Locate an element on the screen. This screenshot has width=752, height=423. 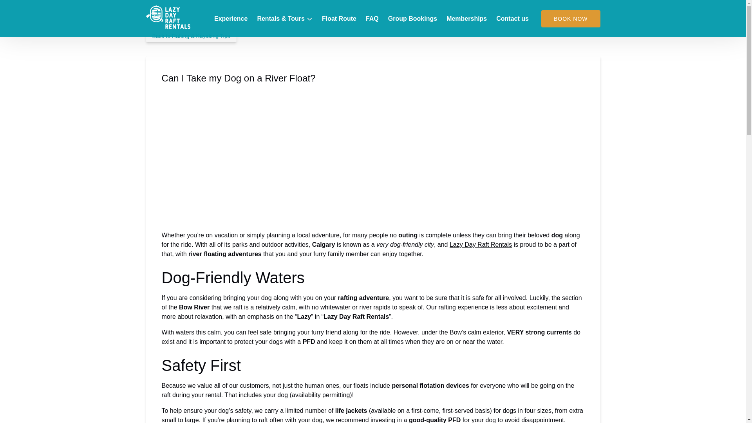
FAQ is located at coordinates (372, 19).